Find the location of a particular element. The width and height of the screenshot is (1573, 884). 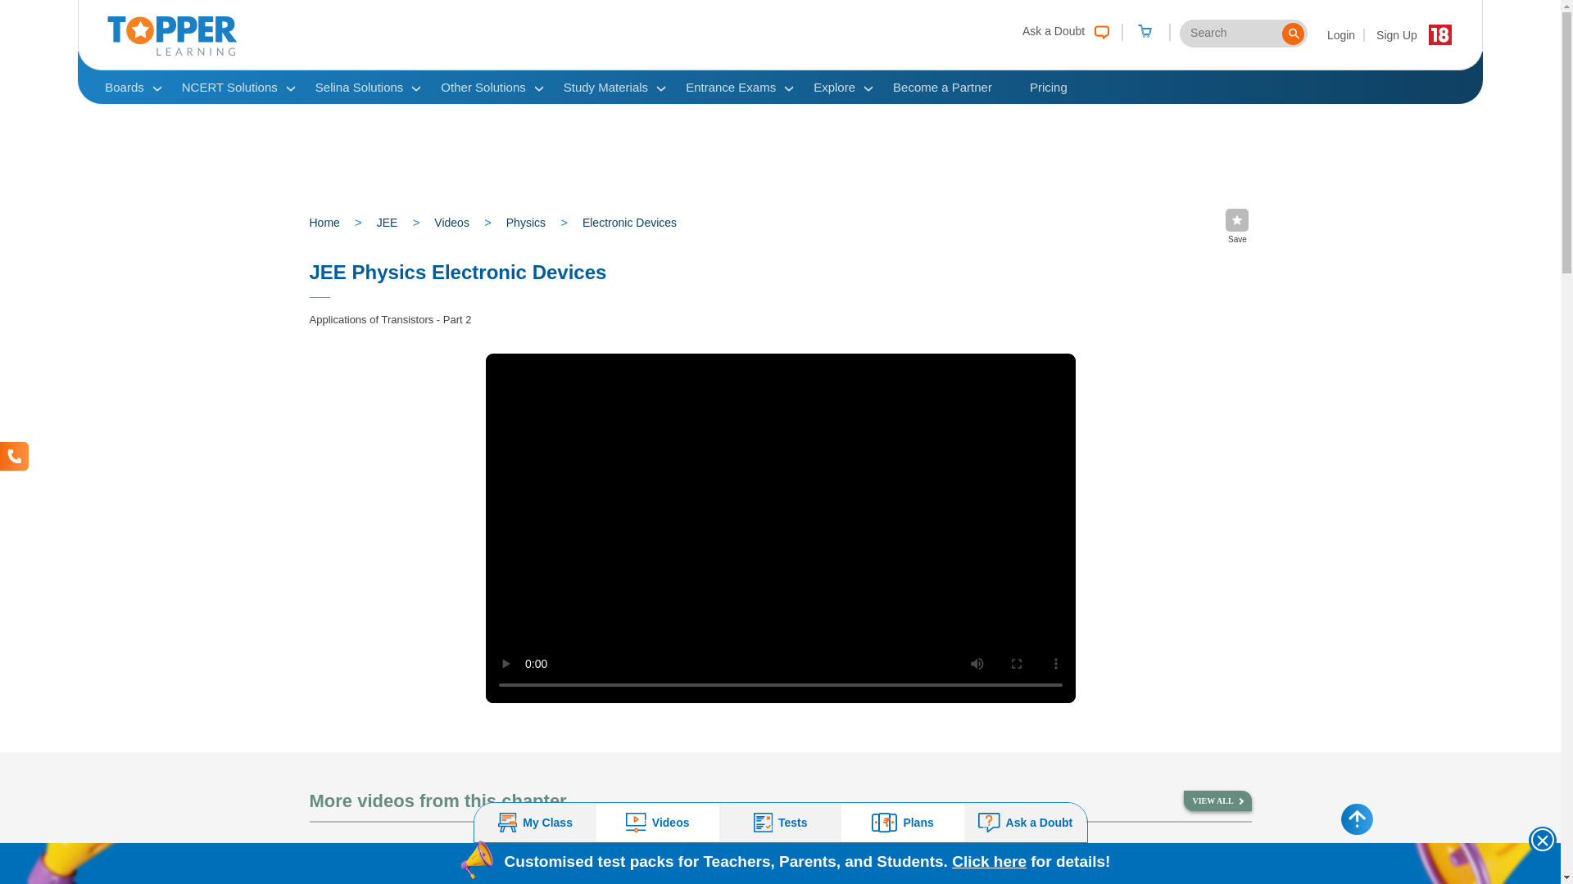

Login is located at coordinates (1342, 34).